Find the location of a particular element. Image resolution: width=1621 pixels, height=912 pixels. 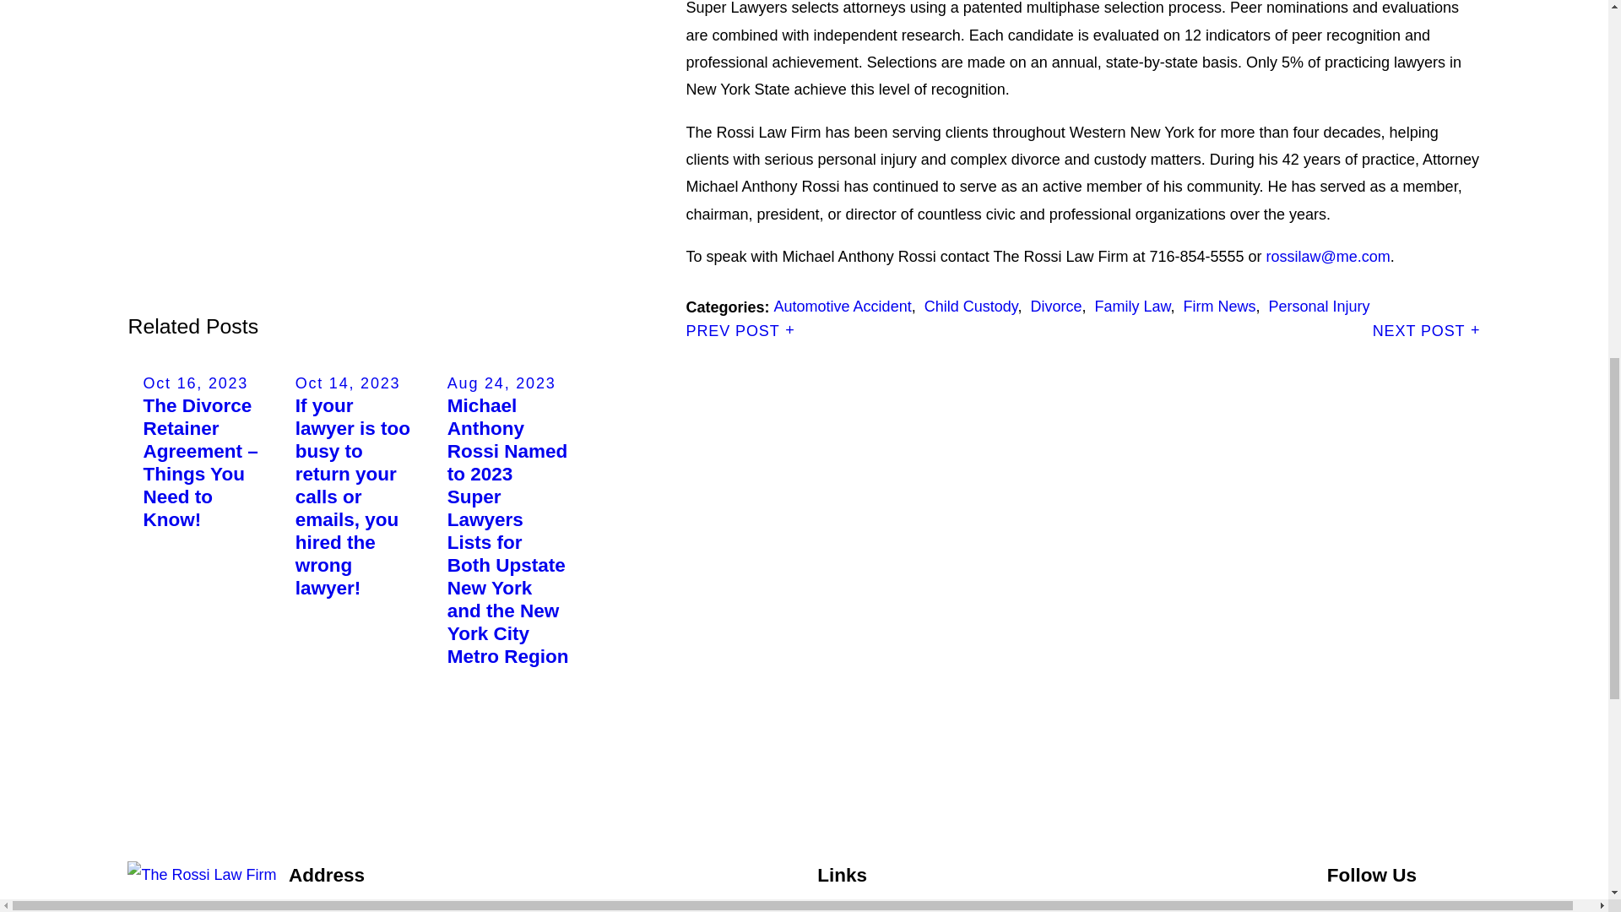

Google Business Profile is located at coordinates (1381, 909).